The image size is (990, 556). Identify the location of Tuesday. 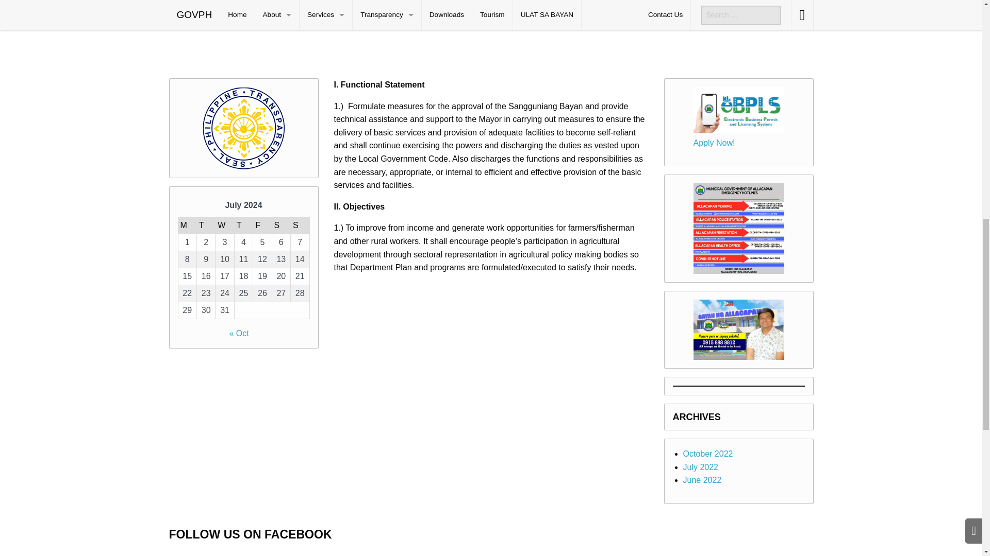
(205, 225).